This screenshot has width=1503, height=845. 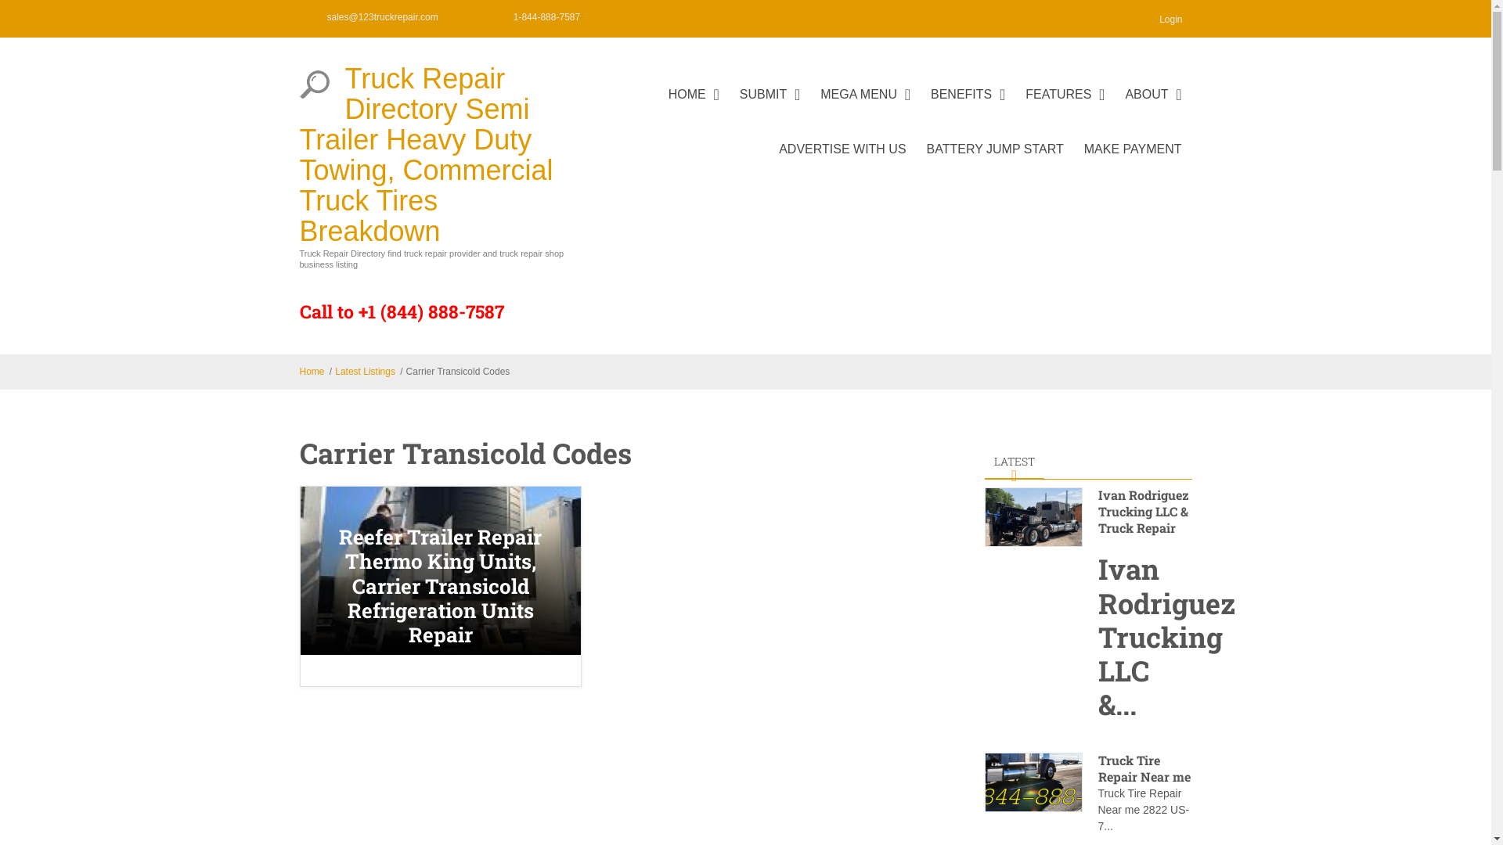 I want to click on ABOUT, so click(x=1153, y=107).